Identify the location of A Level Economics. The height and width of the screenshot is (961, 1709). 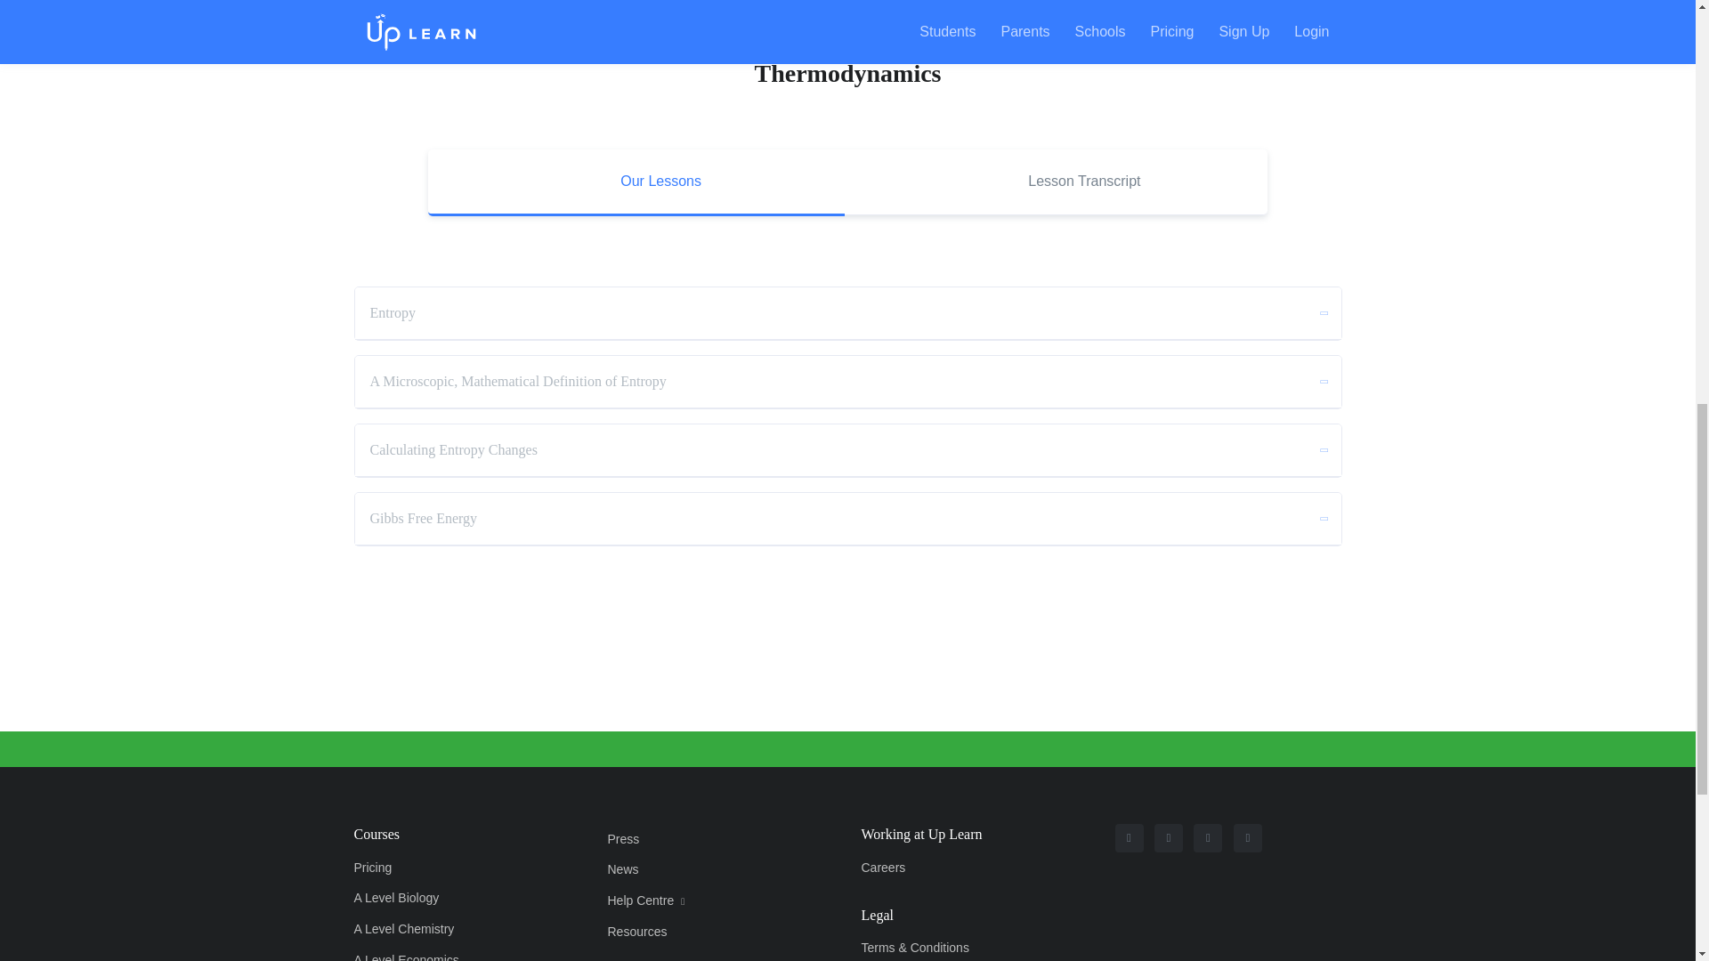
(425, 952).